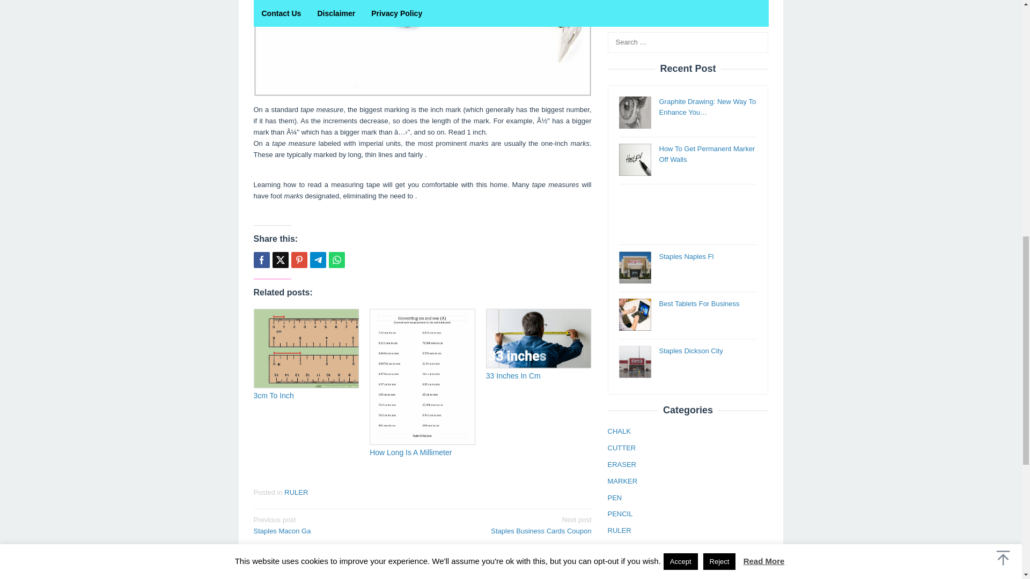 The image size is (1030, 579). Describe the element at coordinates (261, 259) in the screenshot. I see `Share this` at that location.